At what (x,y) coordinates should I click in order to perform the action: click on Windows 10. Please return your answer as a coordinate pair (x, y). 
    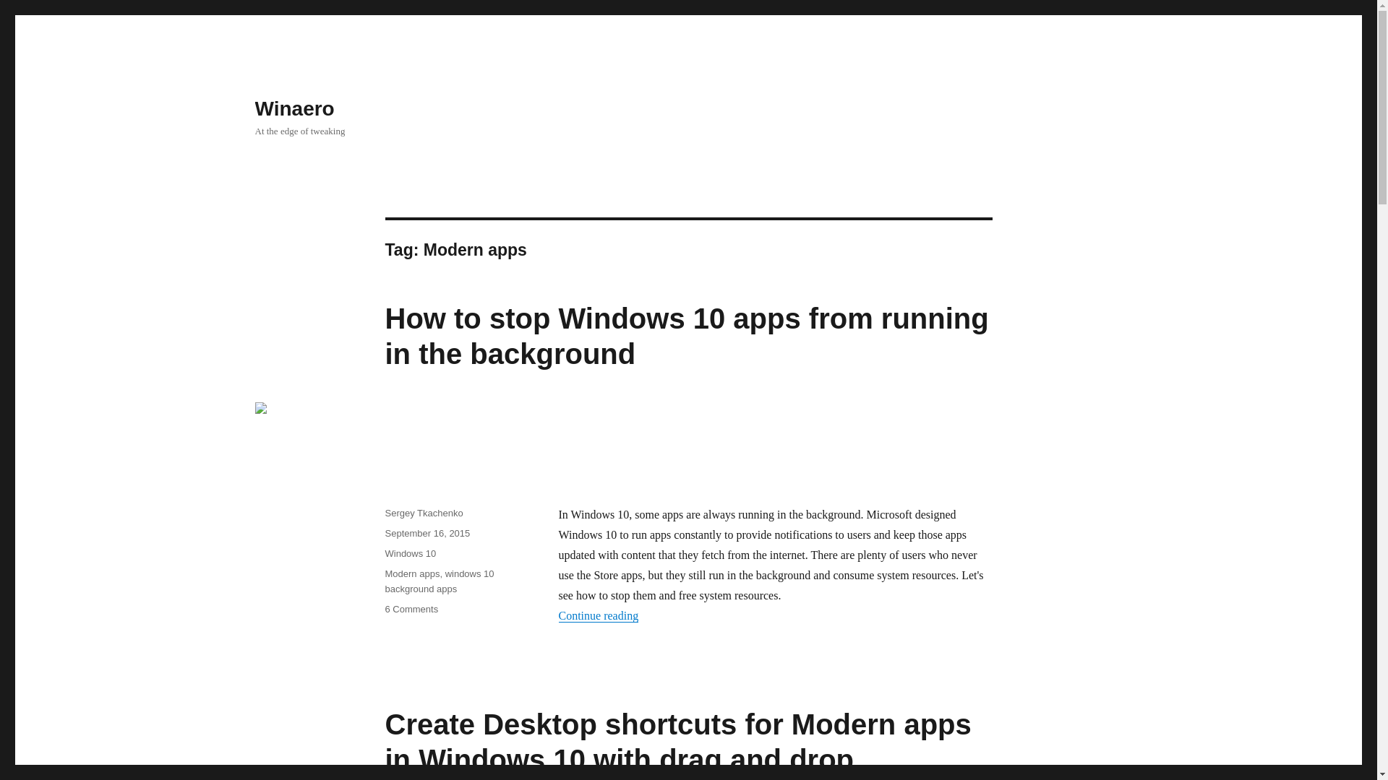
    Looking at the image, I should click on (409, 553).